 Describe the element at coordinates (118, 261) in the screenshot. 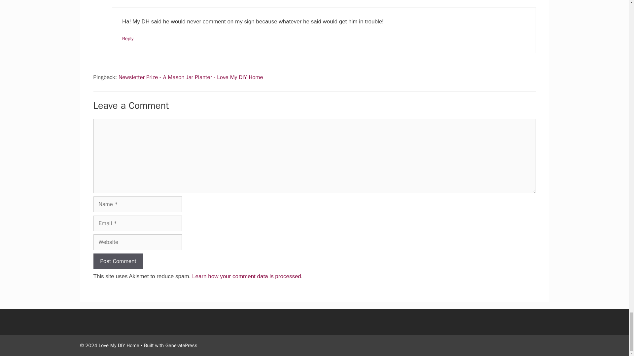

I see `Post Comment` at that location.